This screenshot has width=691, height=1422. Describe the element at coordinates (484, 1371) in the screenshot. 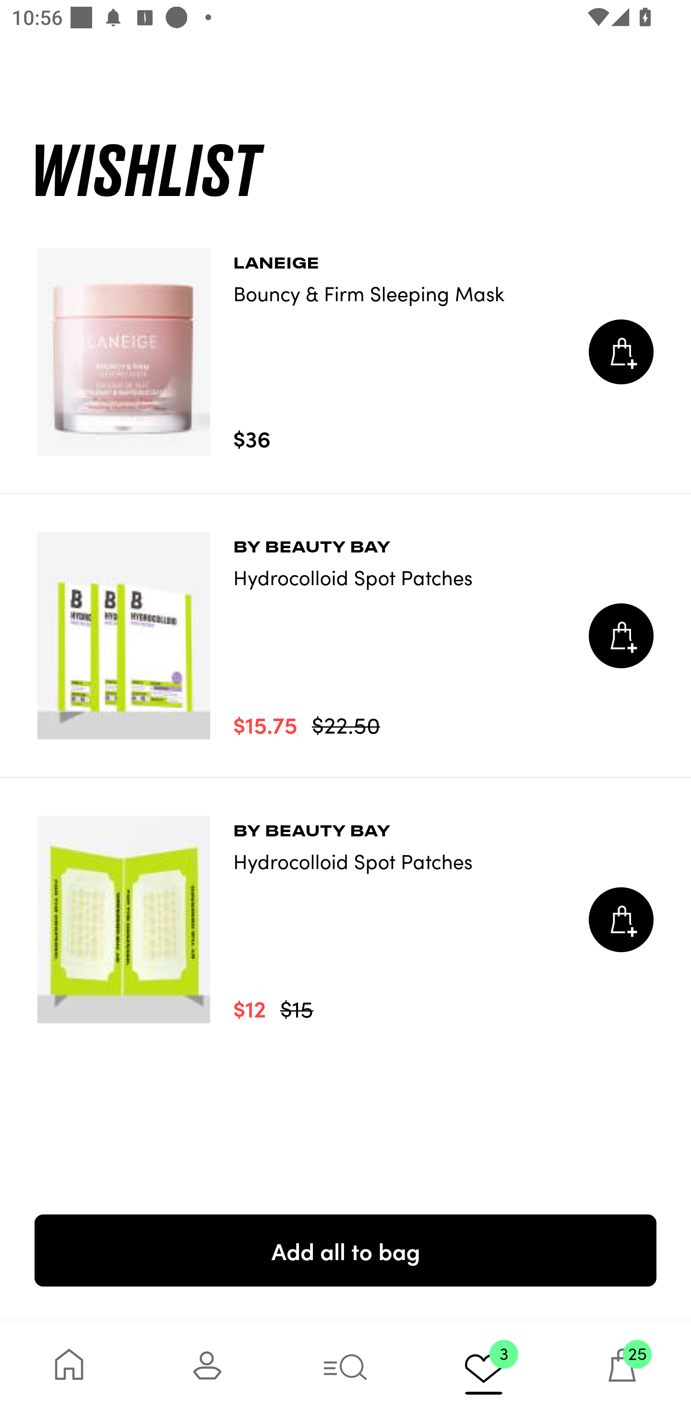

I see `3` at that location.